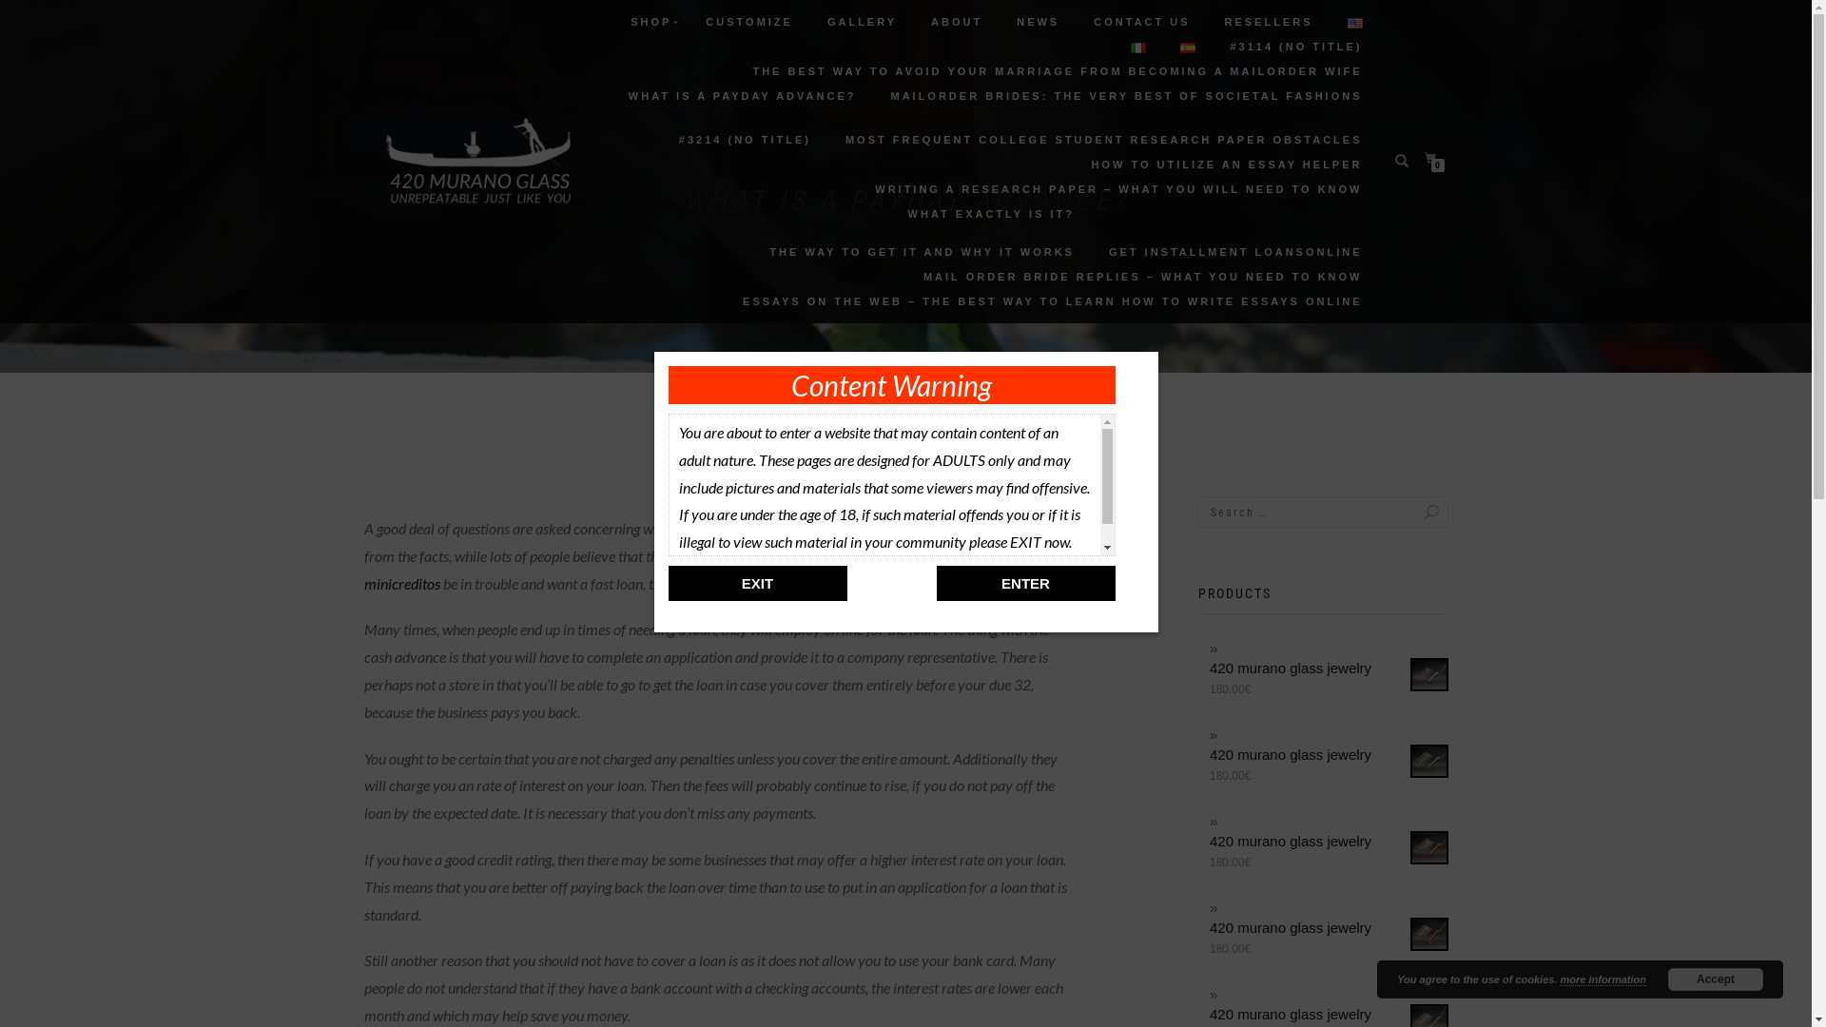 The width and height of the screenshot is (1826, 1027). I want to click on WHAT EXACTLY IS IT?
THE WAY TO GET IT AND WHY IT WORKS, so click(923, 233).